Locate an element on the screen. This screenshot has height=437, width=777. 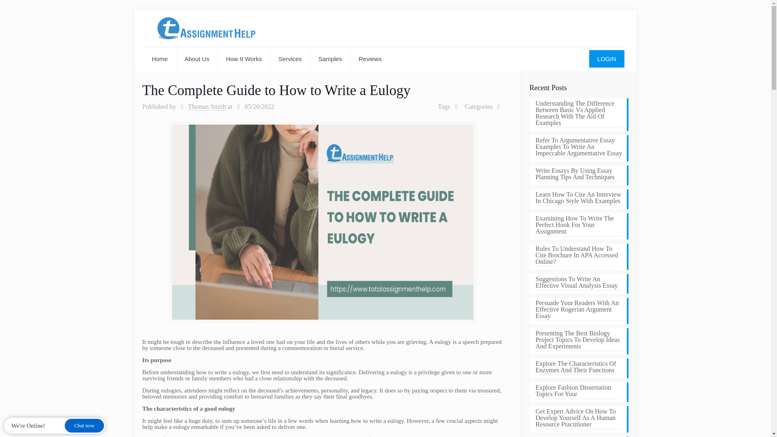
How It Works is located at coordinates (244, 59).